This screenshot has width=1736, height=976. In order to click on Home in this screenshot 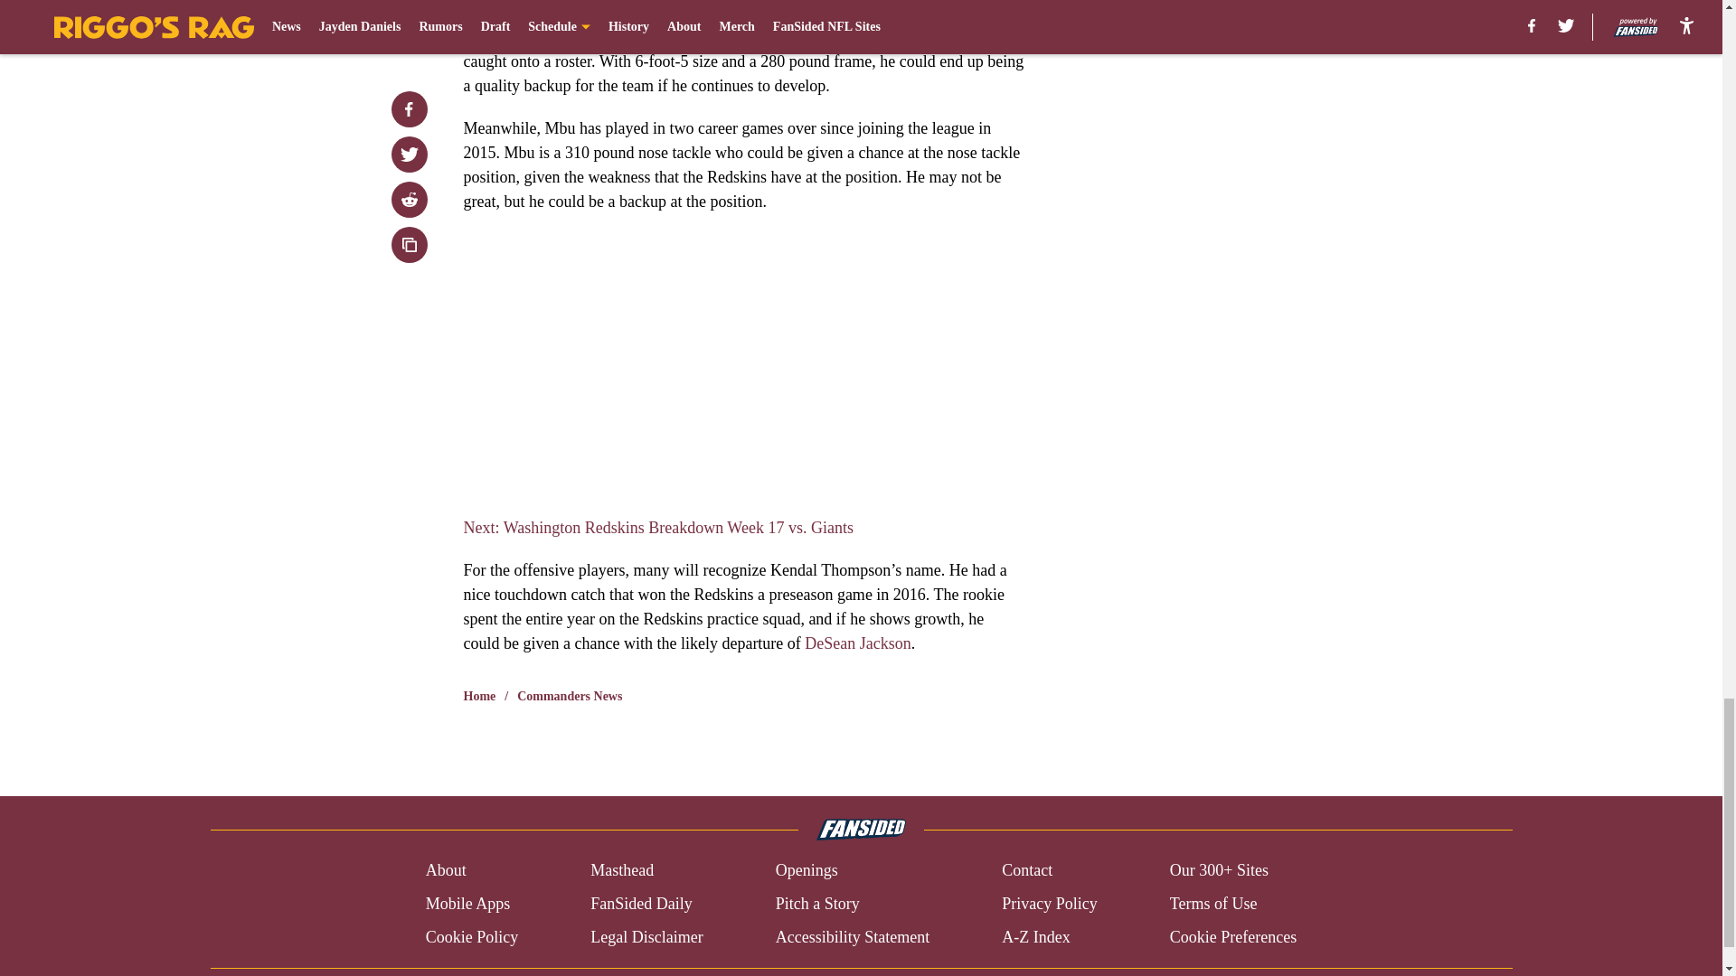, I will do `click(479, 696)`.